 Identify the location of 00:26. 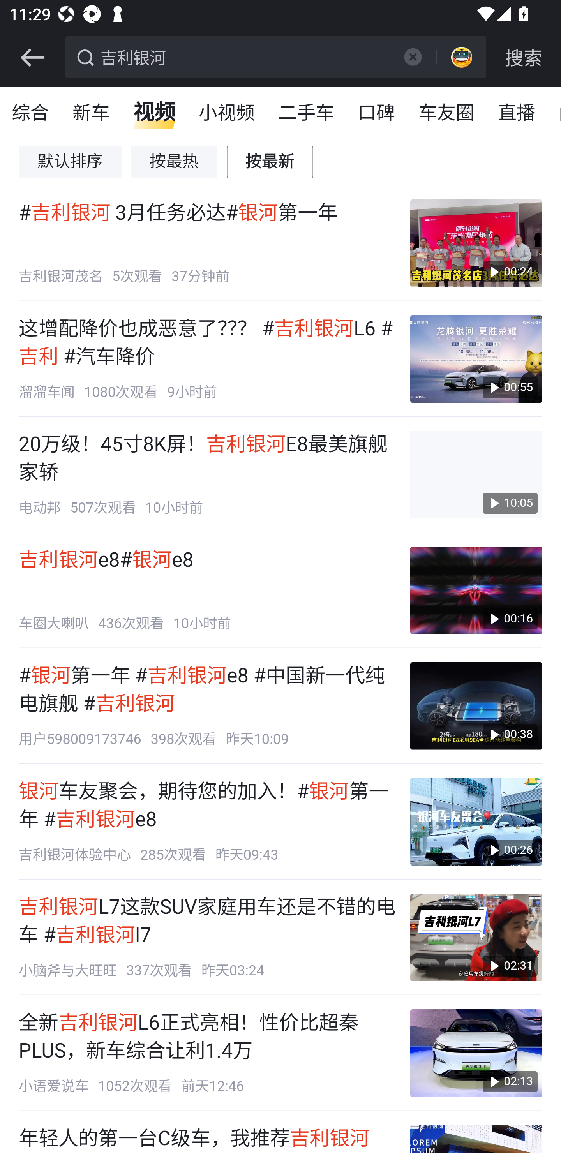
(476, 822).